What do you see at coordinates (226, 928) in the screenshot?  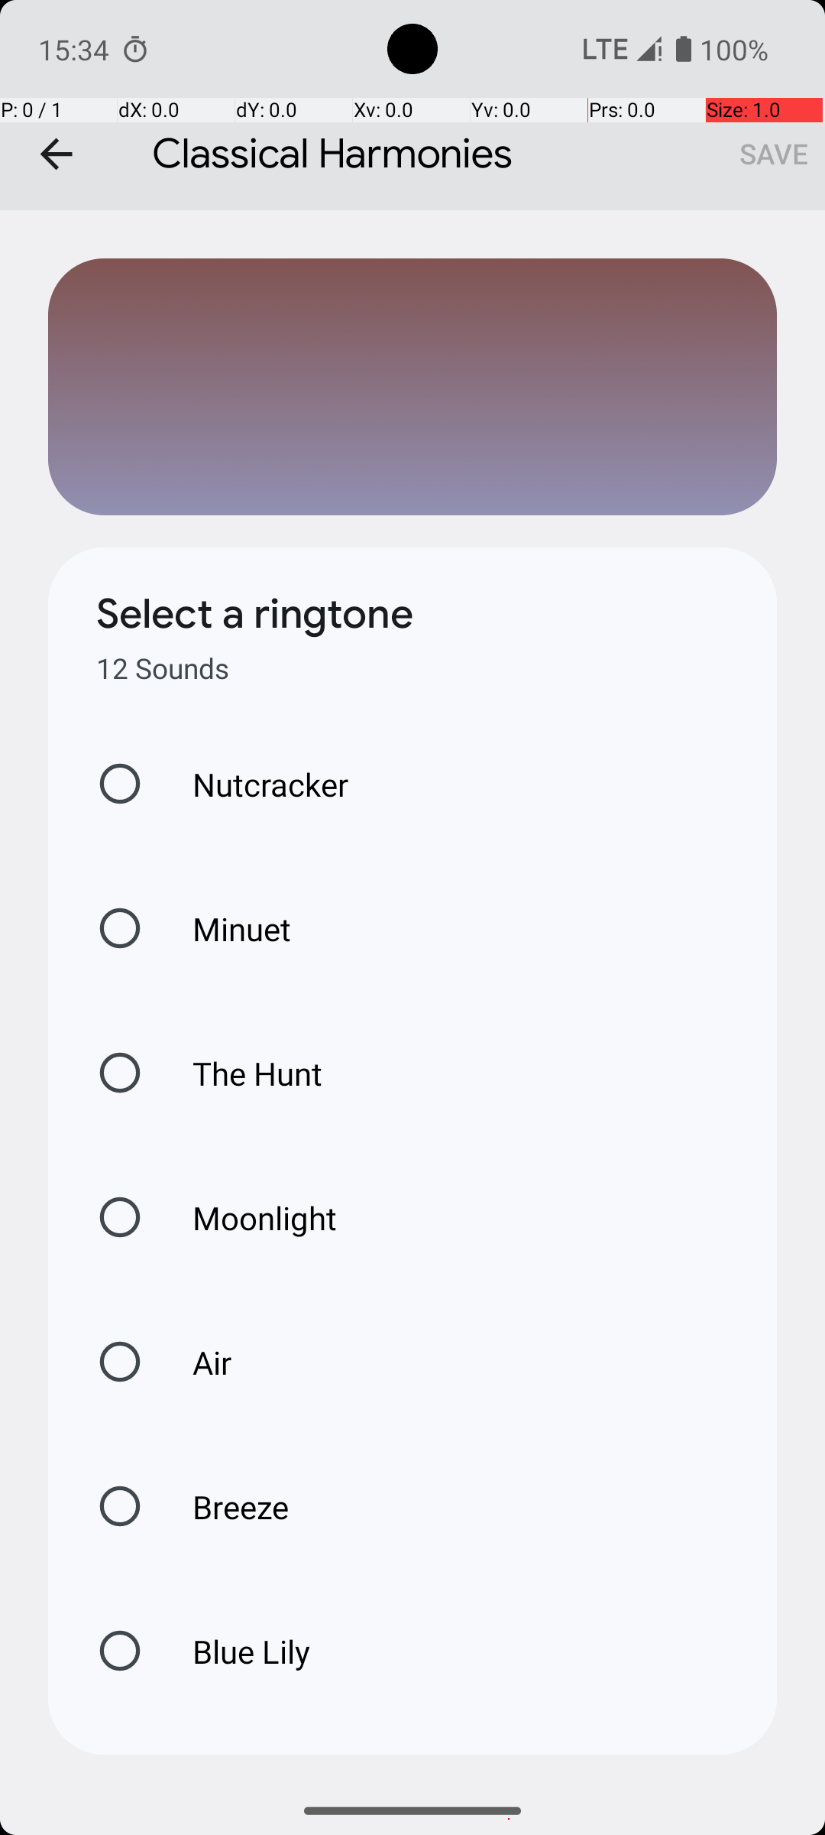 I see `Minuet` at bounding box center [226, 928].